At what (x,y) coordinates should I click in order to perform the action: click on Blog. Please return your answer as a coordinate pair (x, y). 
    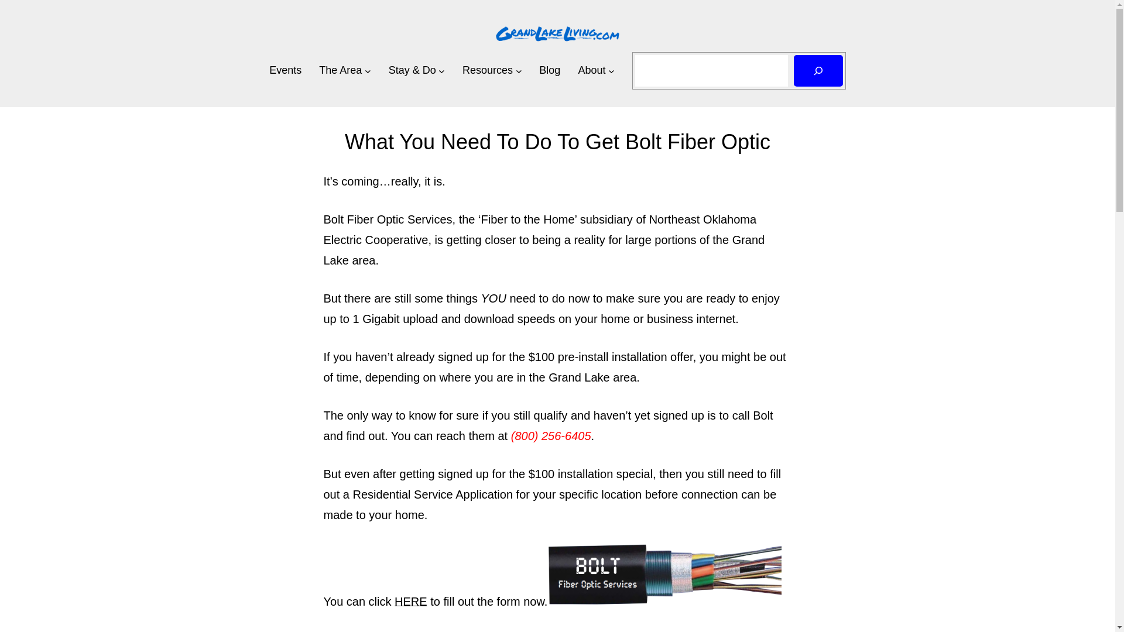
    Looking at the image, I should click on (549, 70).